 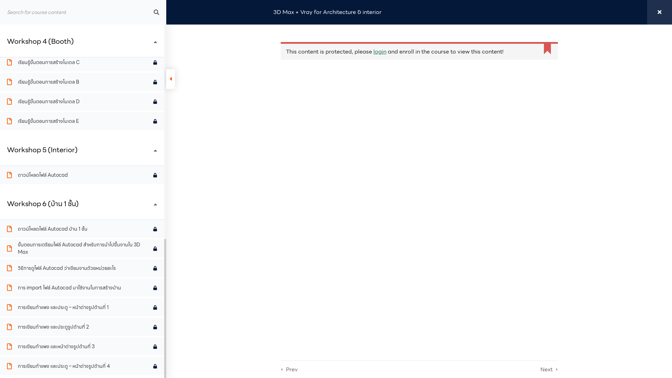 What do you see at coordinates (379, 52) in the screenshot?
I see `login` at bounding box center [379, 52].